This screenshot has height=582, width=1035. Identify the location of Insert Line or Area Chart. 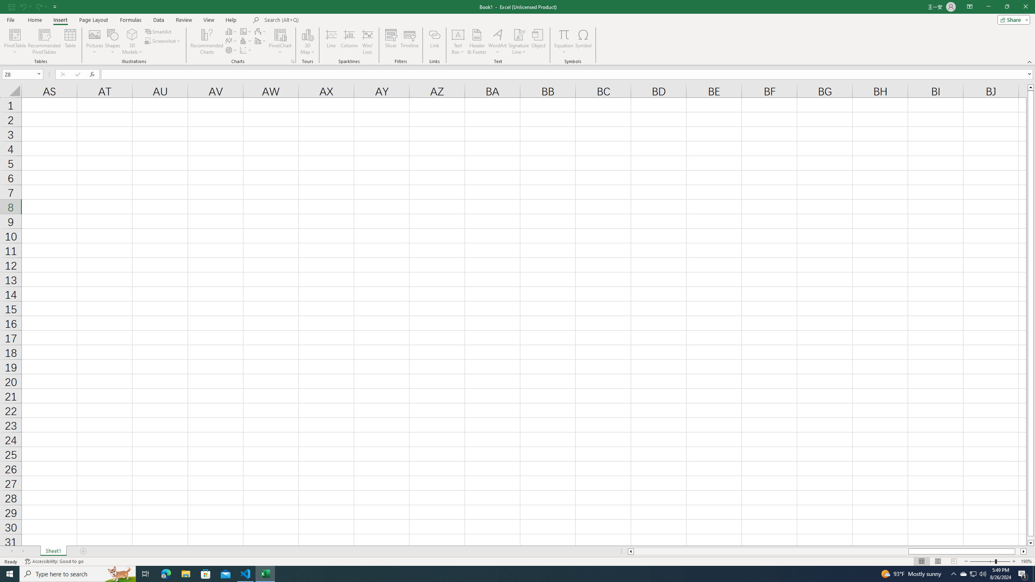
(232, 40).